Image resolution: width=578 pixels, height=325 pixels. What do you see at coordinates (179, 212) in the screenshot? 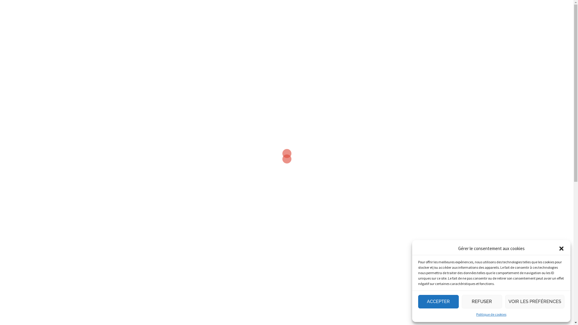
I see `JEAN-FRANCOIS LEFEBVRE` at bounding box center [179, 212].